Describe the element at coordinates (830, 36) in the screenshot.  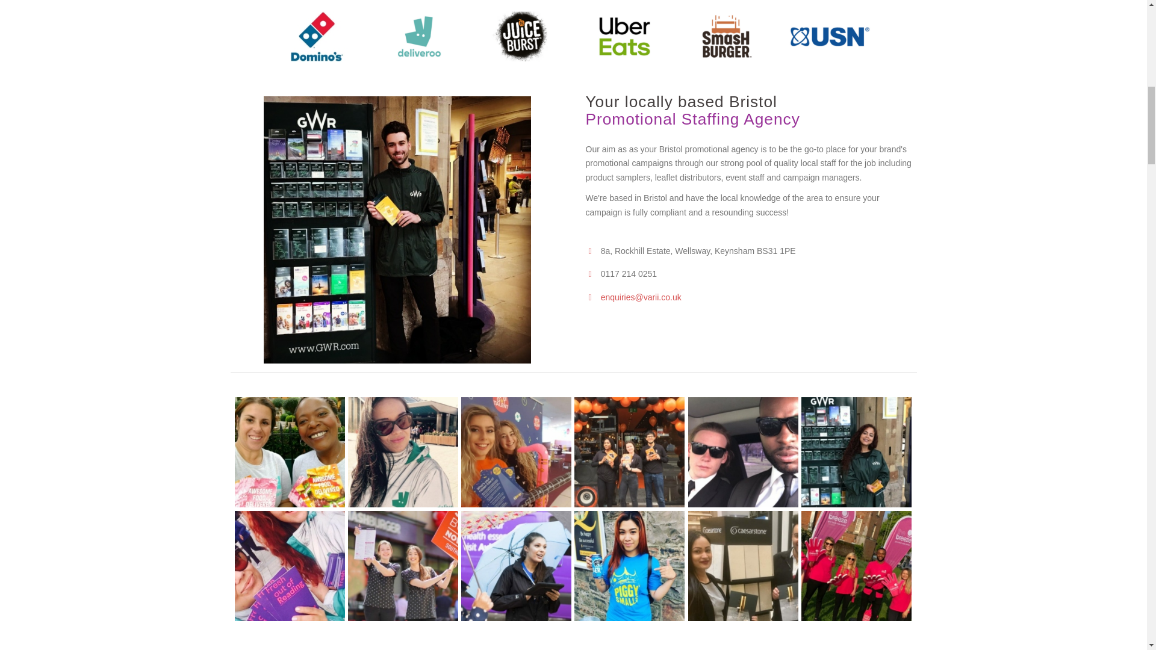
I see `USN Client Logo` at that location.